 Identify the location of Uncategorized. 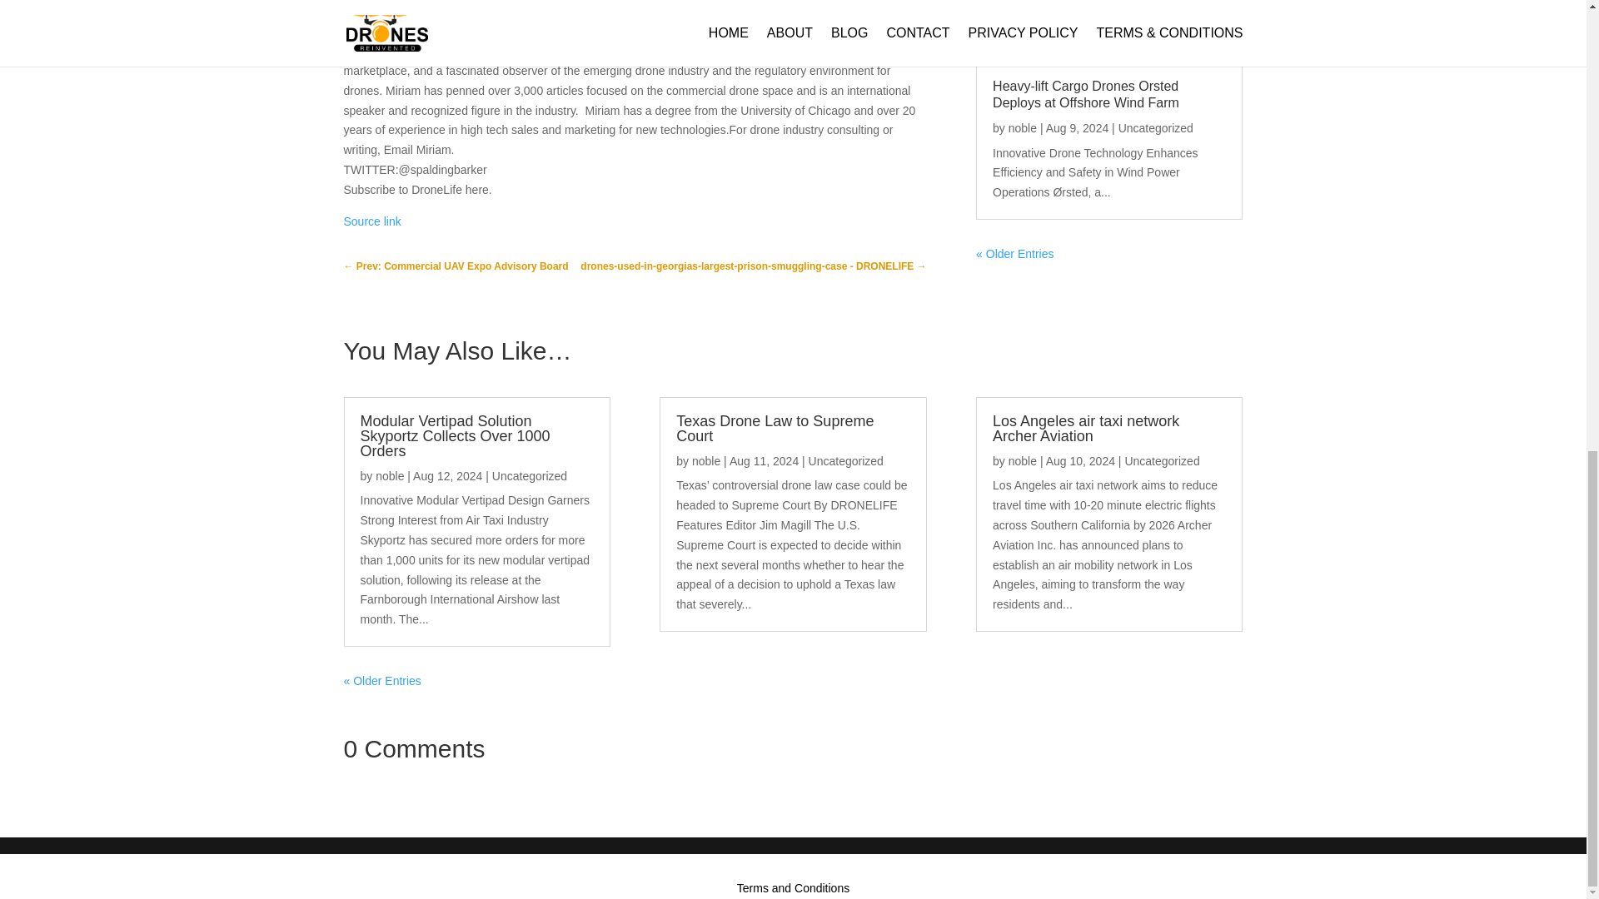
(530, 475).